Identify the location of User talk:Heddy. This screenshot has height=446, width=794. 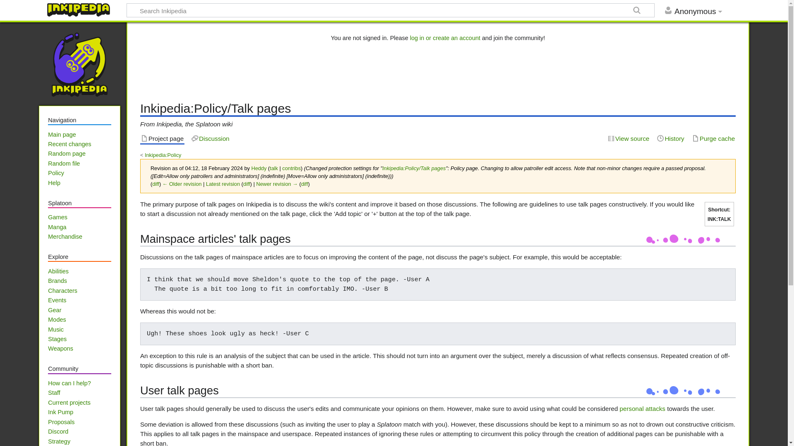
(274, 168).